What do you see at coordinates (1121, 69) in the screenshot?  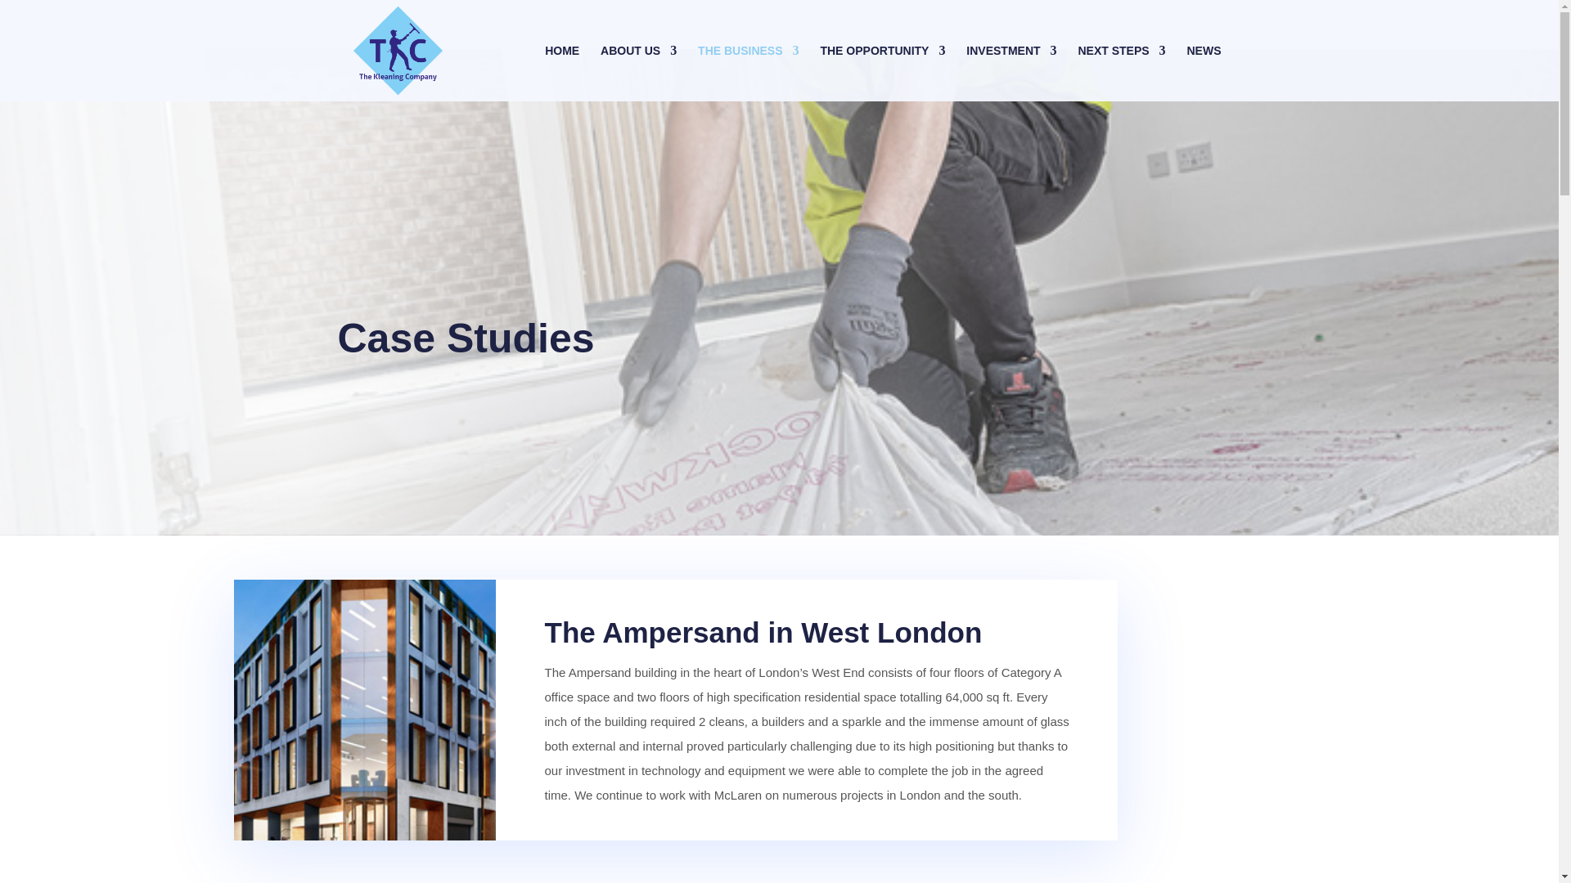 I see `NEXT STEPS` at bounding box center [1121, 69].